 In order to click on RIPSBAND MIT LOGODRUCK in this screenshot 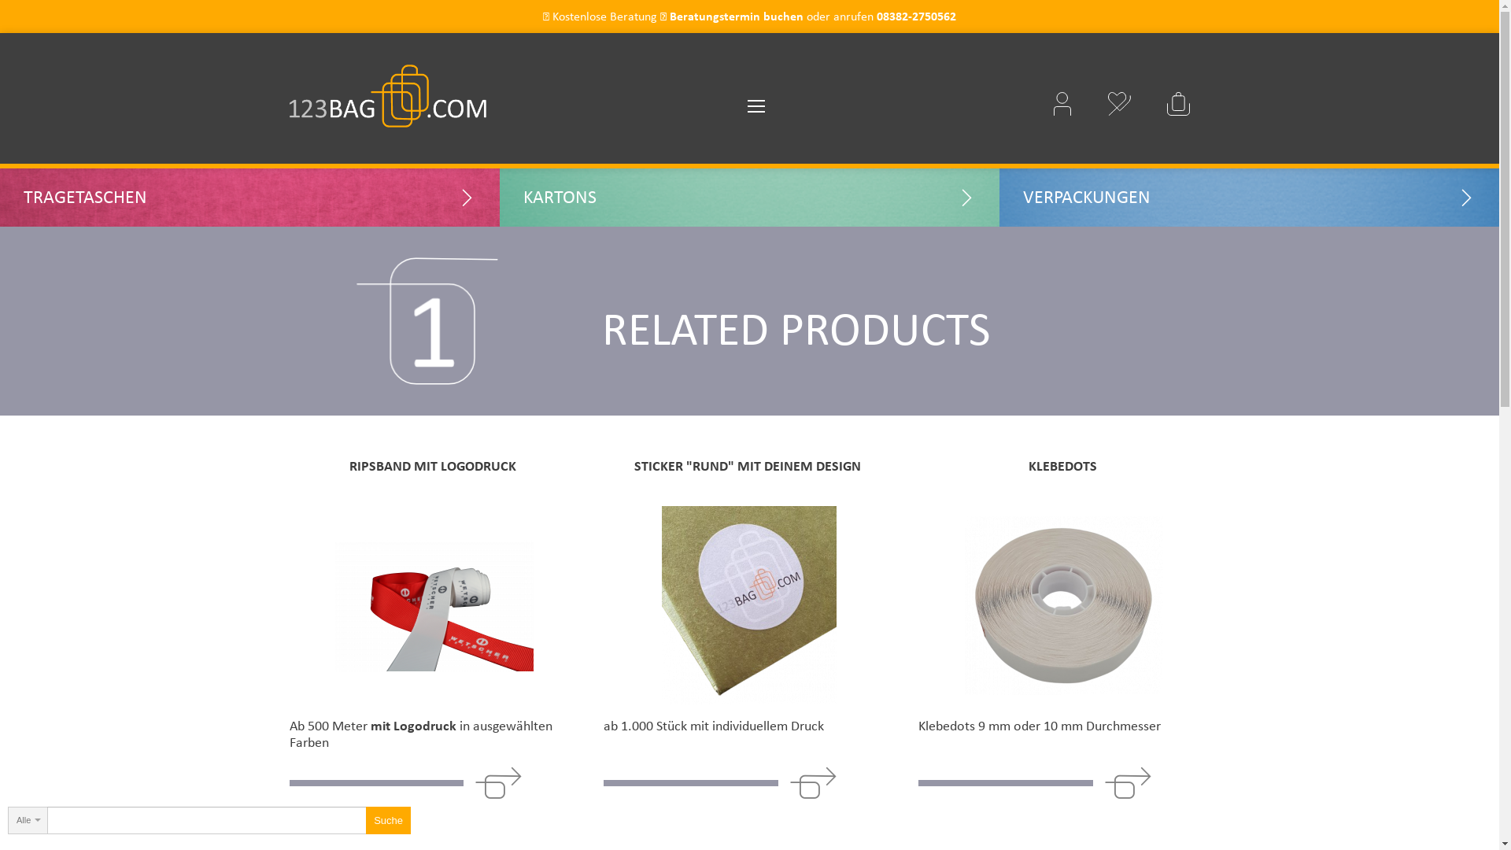, I will do `click(434, 467)`.